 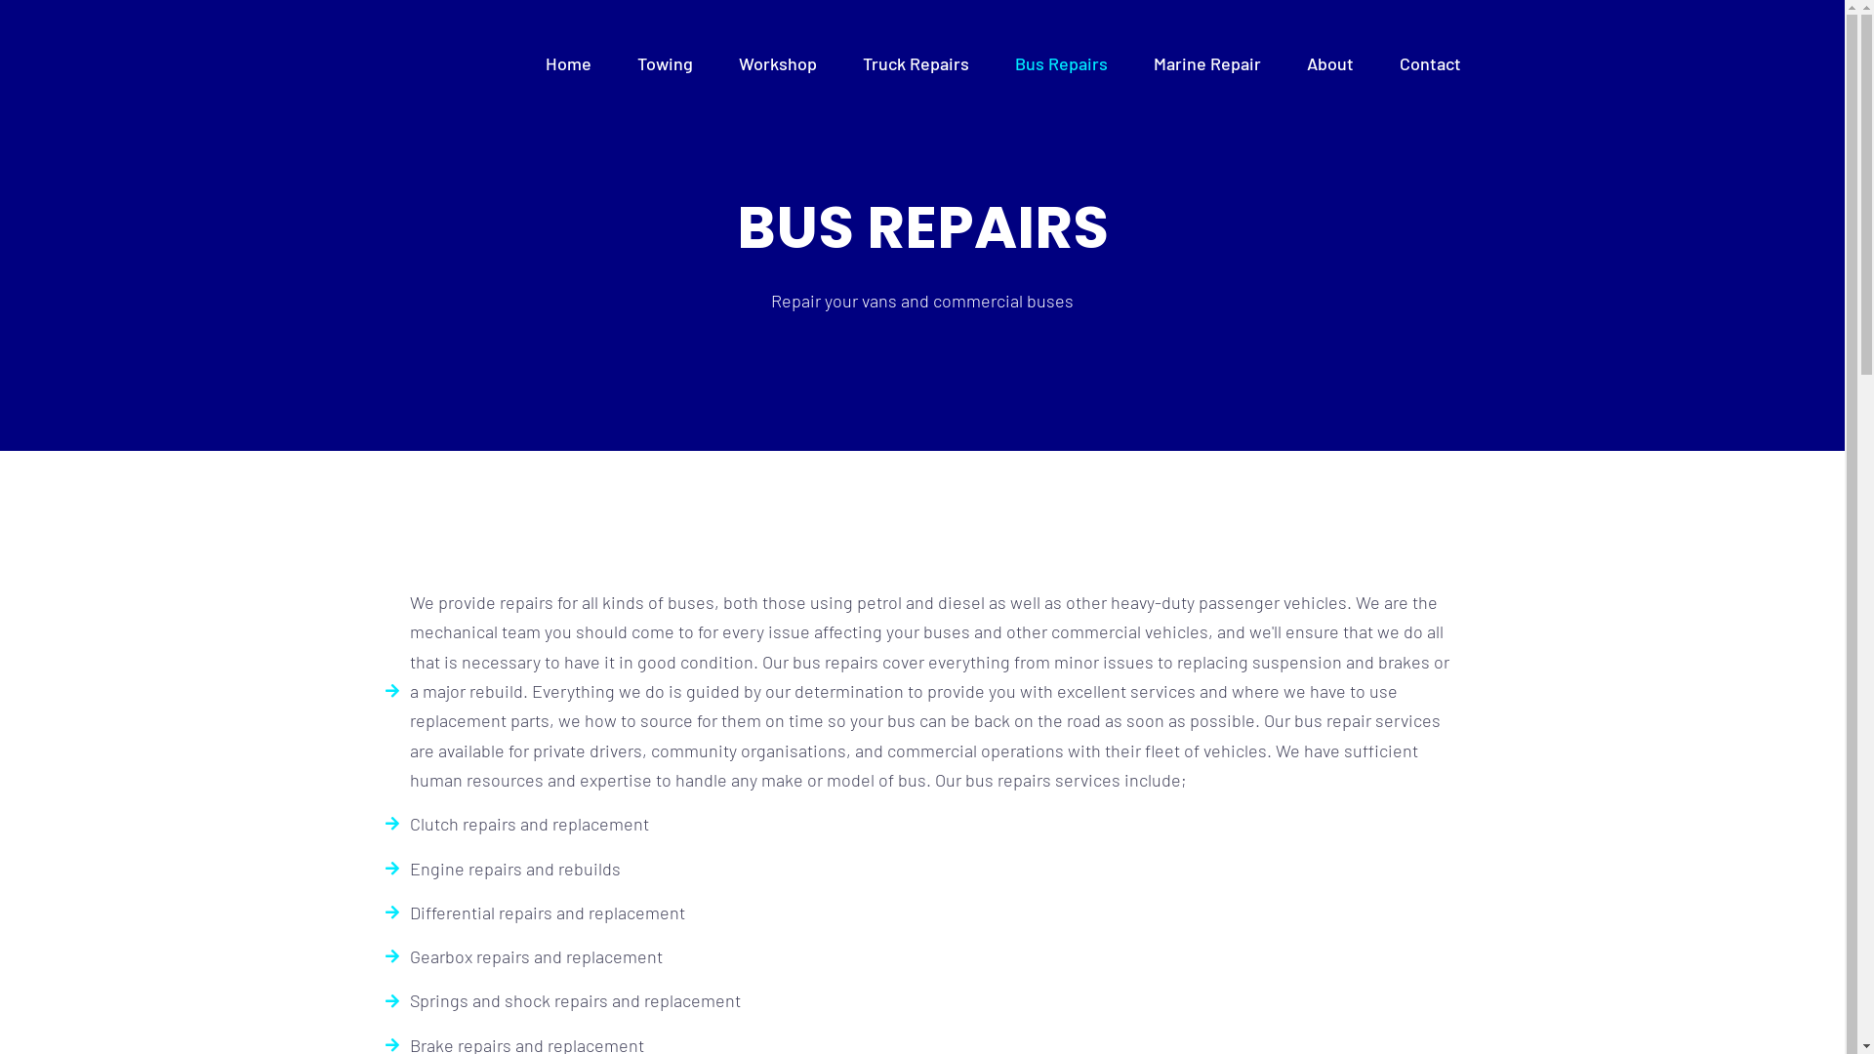 I want to click on Skip to content, so click(x=20, y=10).